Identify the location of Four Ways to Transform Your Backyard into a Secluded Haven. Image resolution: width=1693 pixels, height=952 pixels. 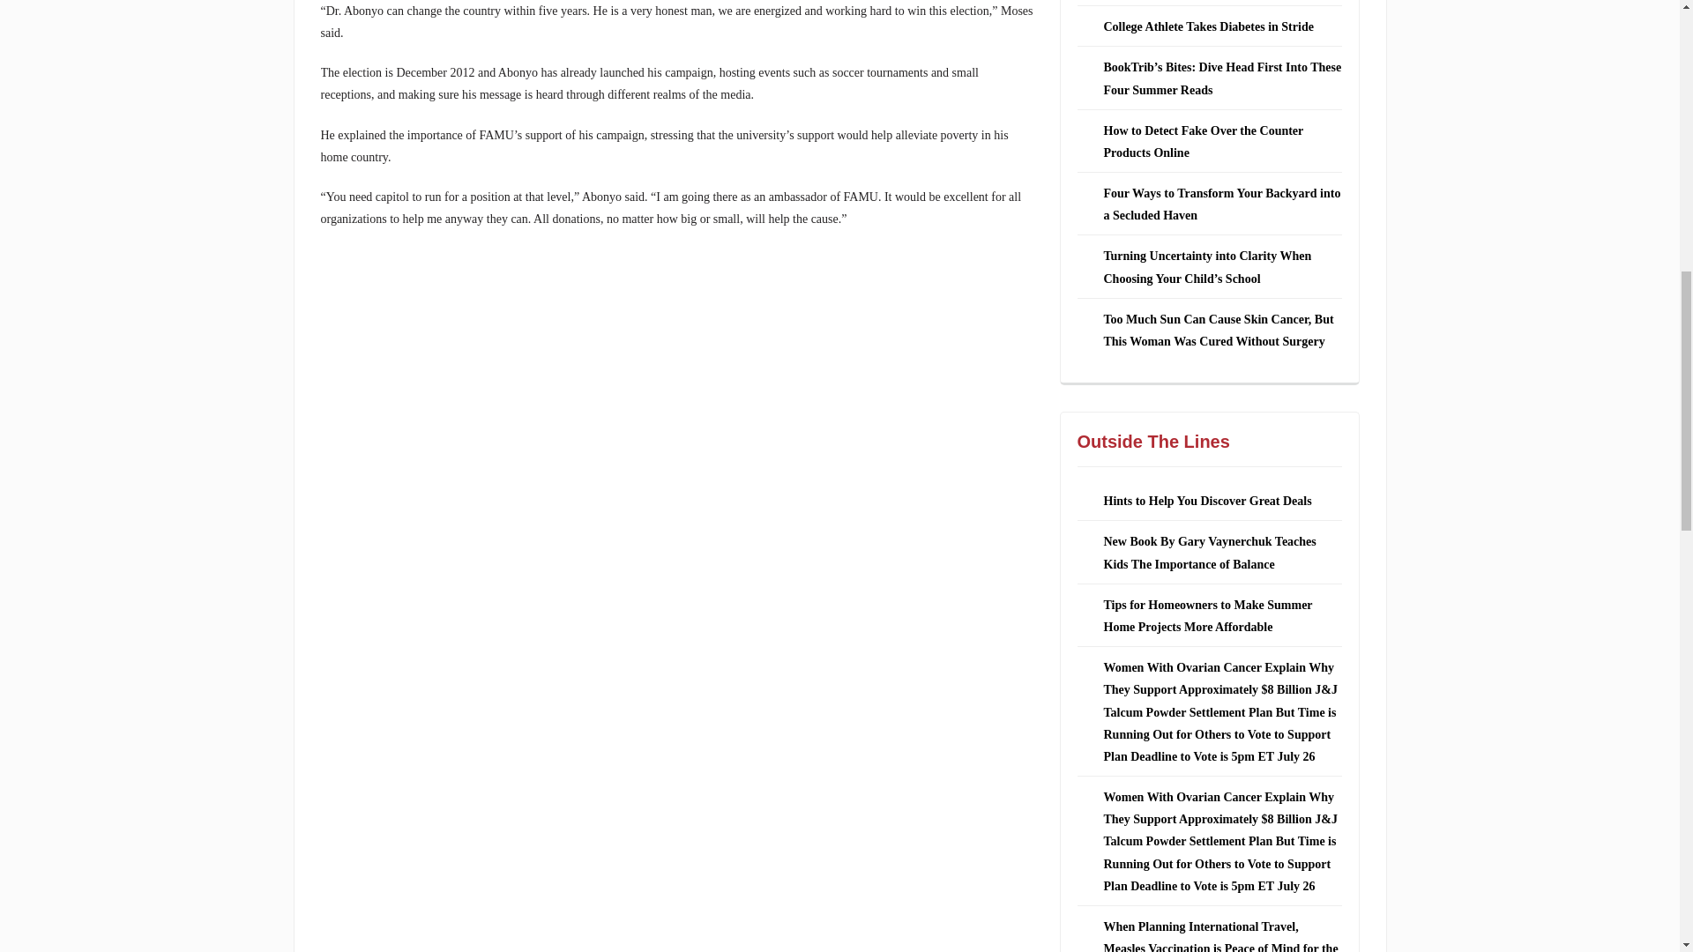
(1222, 204).